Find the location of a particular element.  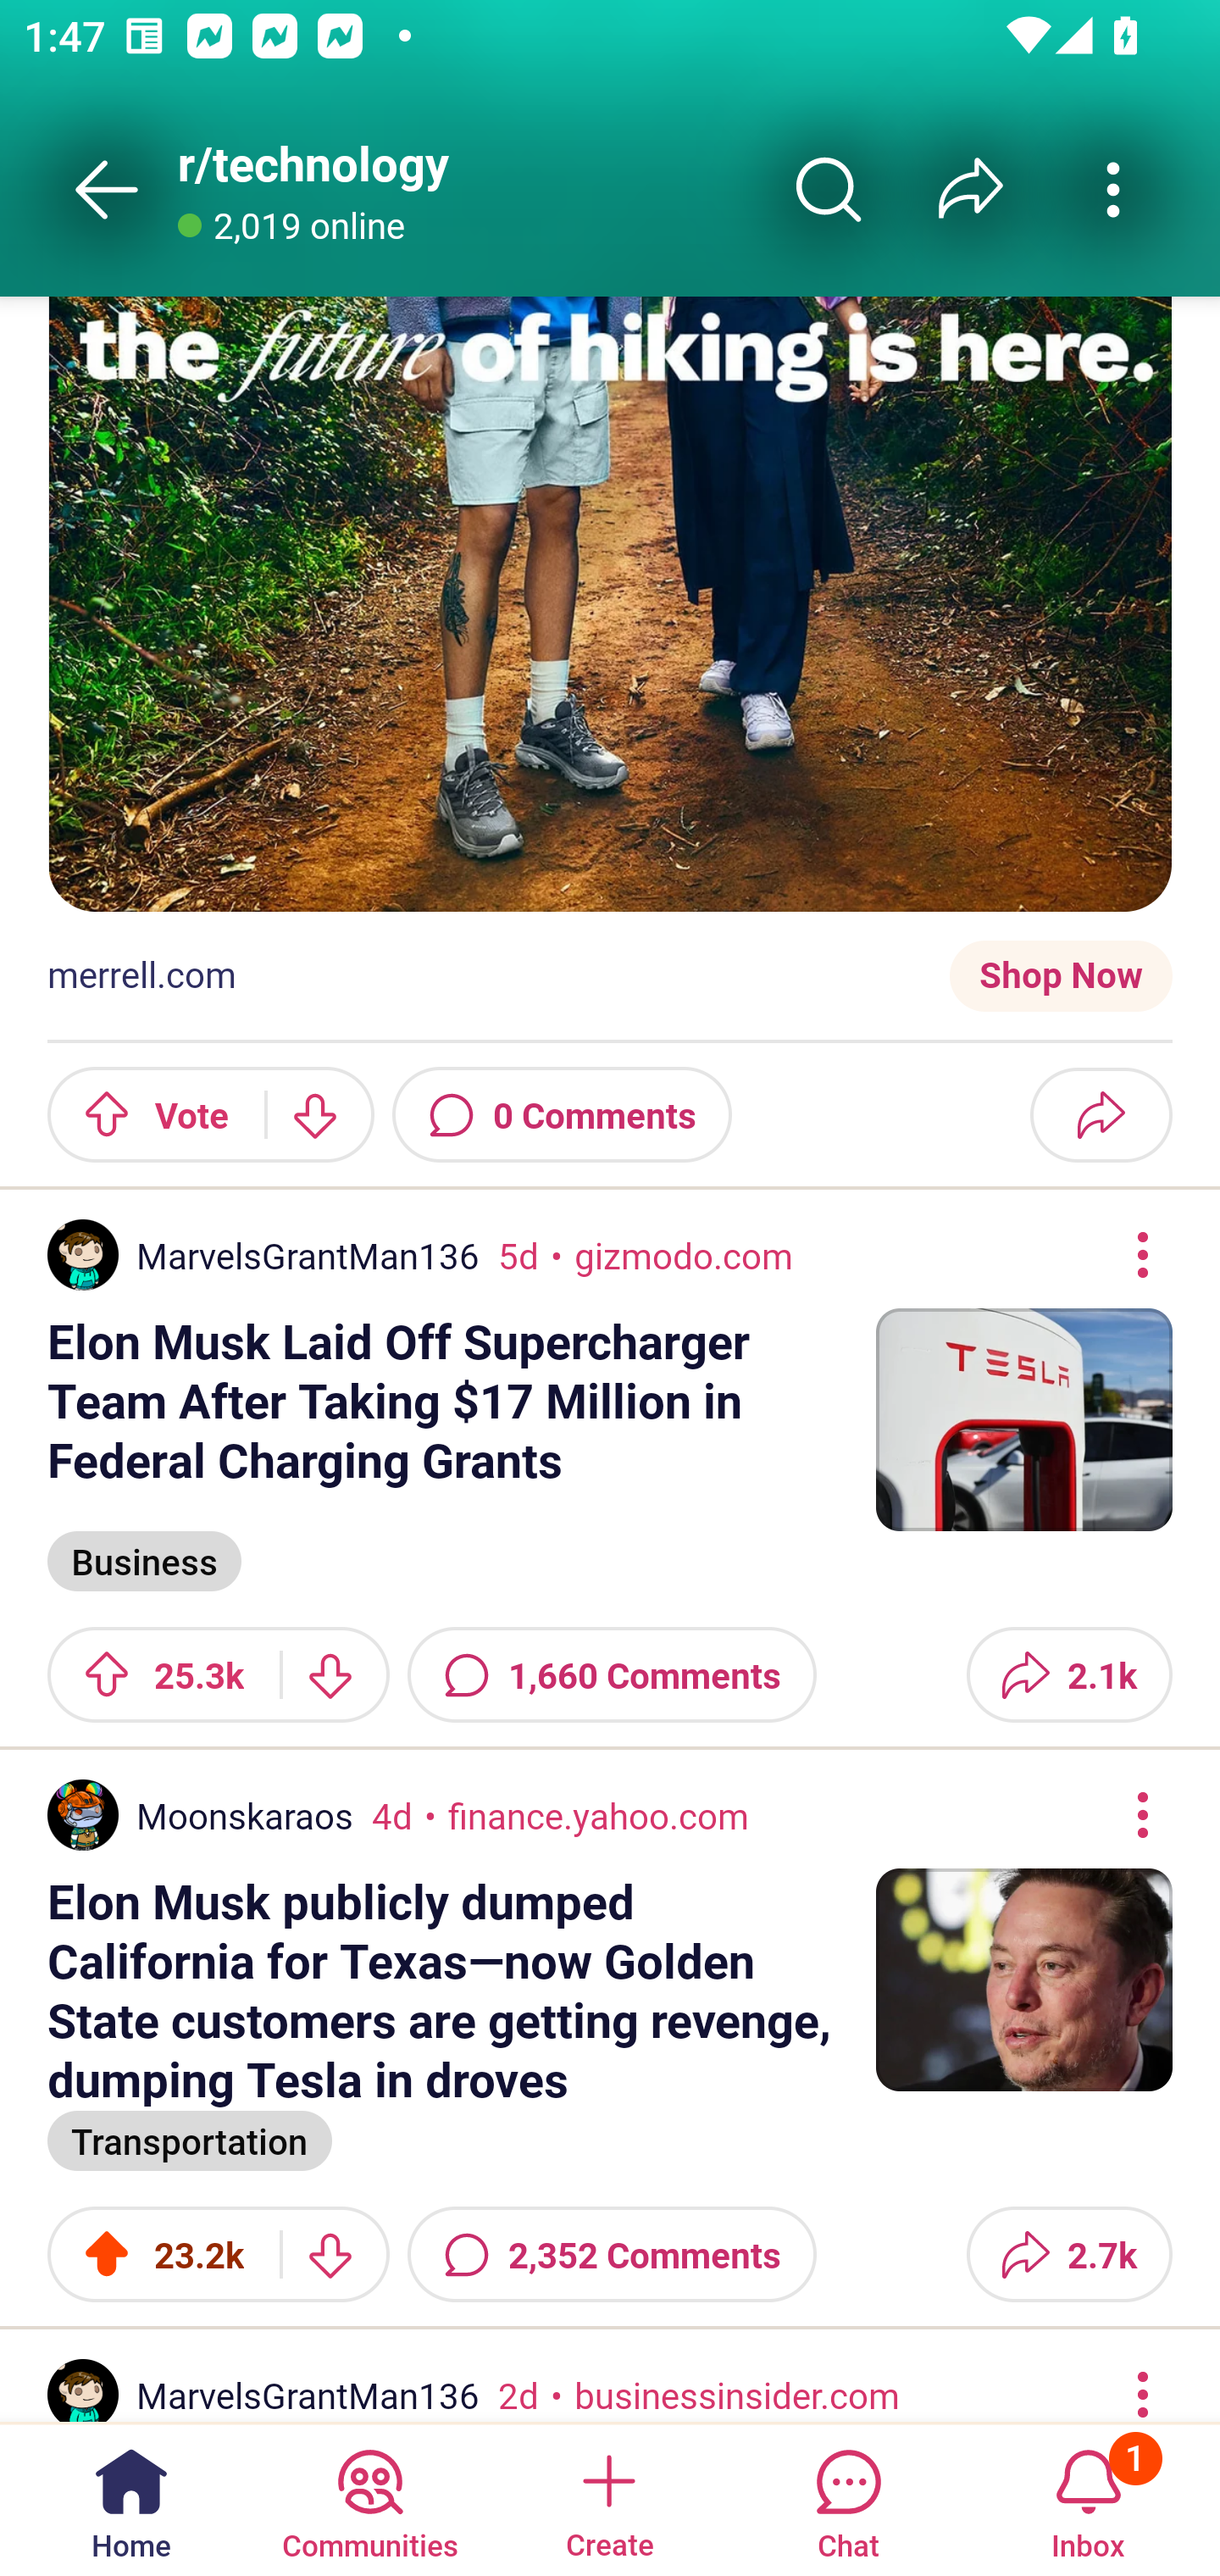

Communities is located at coordinates (369, 2498).